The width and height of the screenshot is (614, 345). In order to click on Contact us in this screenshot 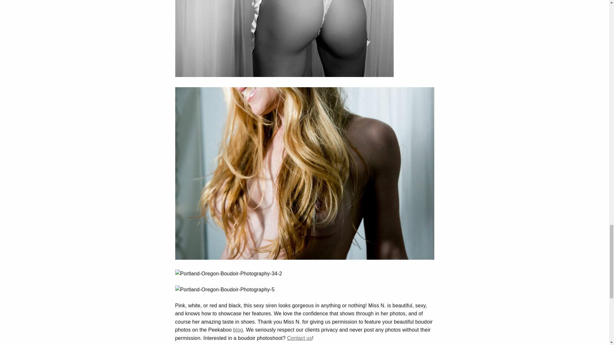, I will do `click(299, 338)`.